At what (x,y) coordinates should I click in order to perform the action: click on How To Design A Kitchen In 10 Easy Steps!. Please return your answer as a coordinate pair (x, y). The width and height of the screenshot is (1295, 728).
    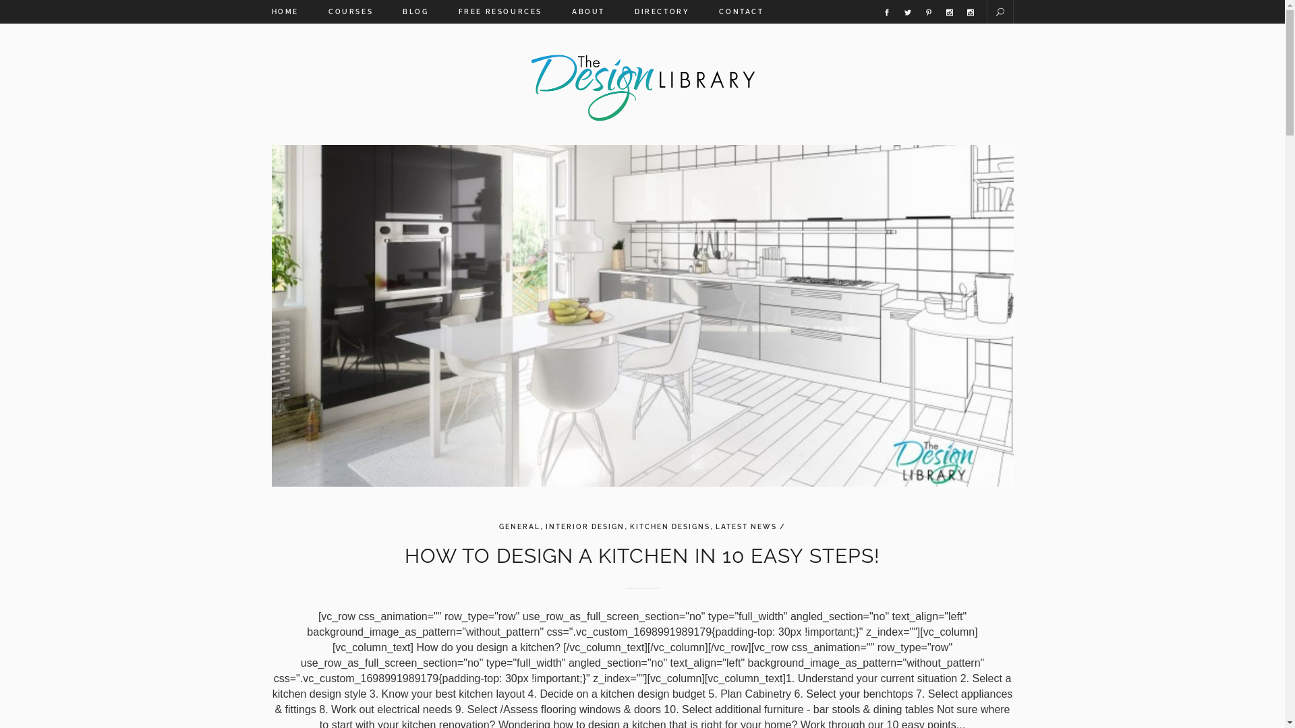
    Looking at the image, I should click on (642, 315).